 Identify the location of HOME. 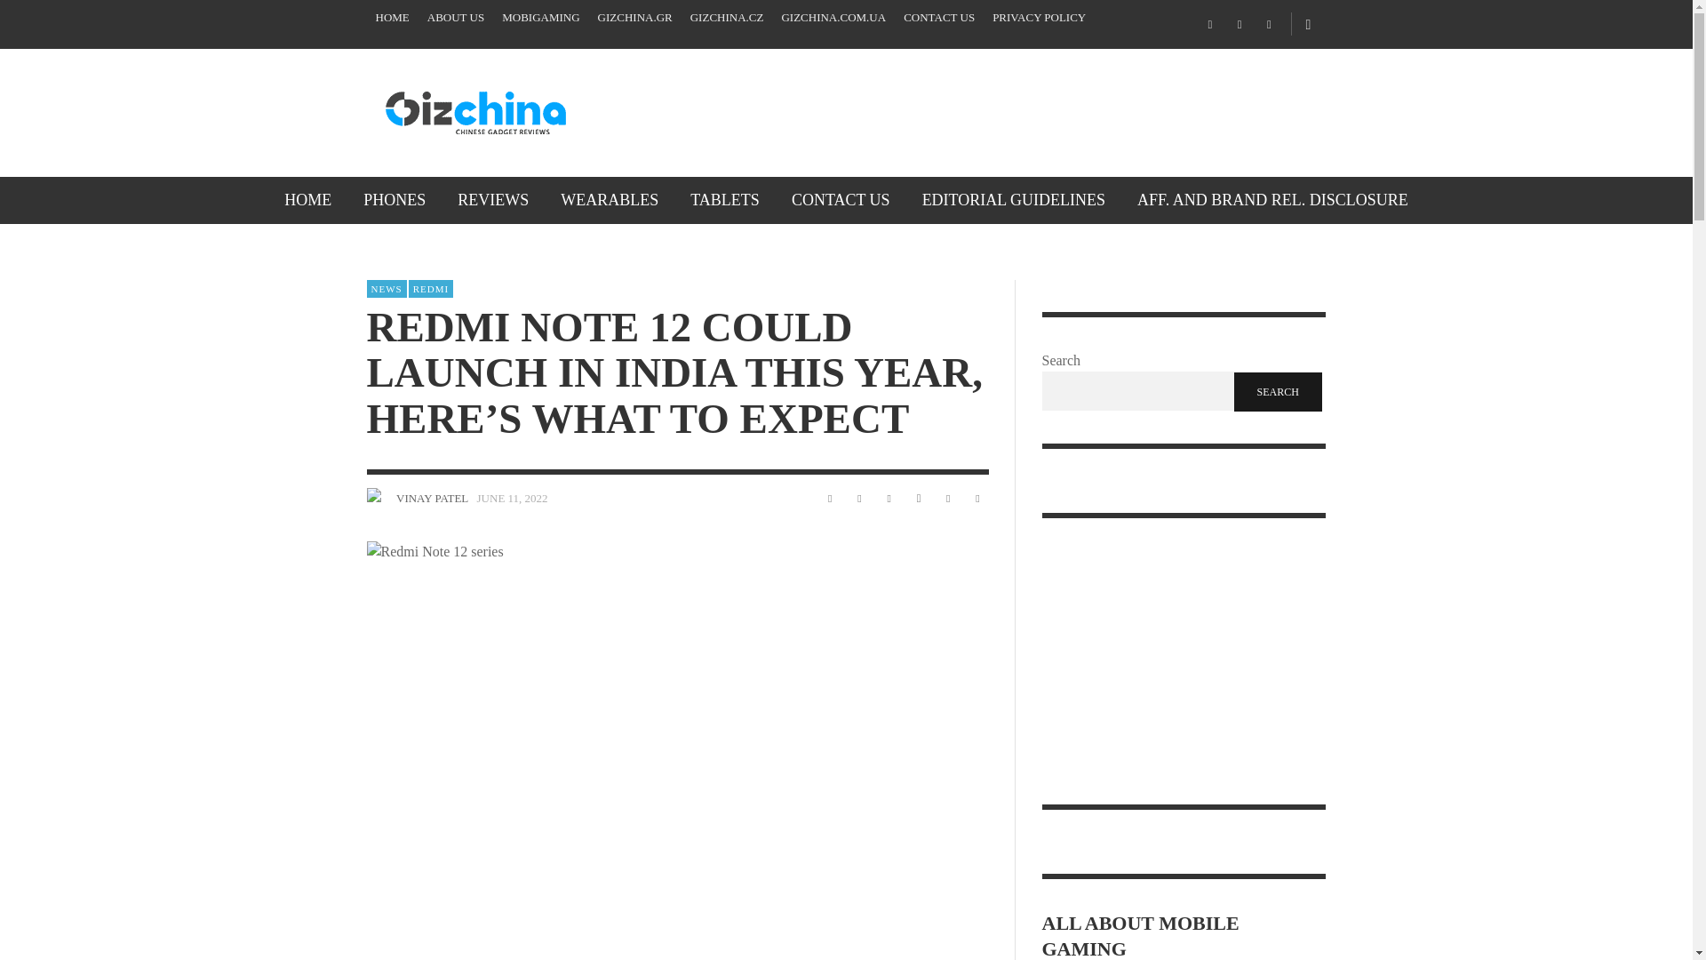
(392, 18).